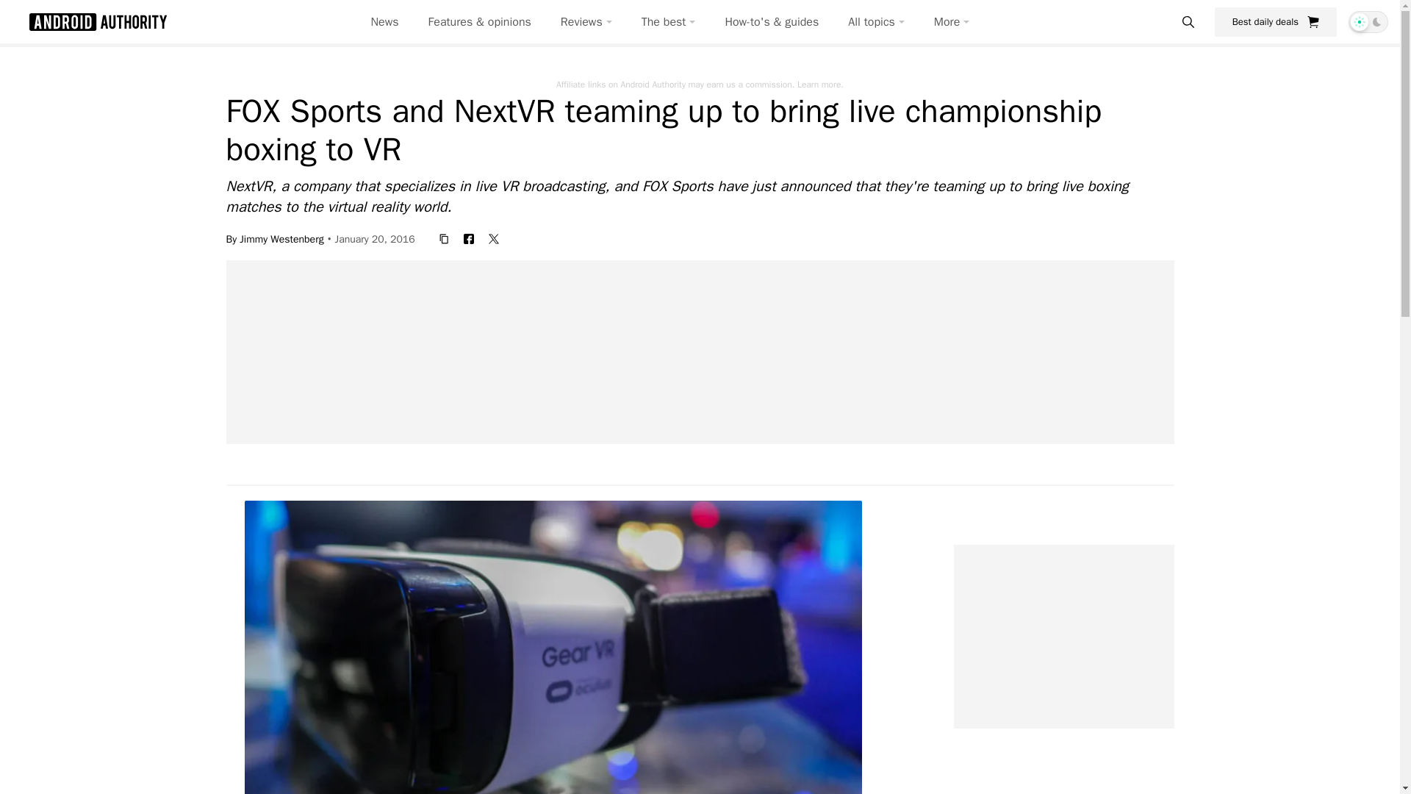  What do you see at coordinates (1276, 21) in the screenshot?
I see `Best daily deals` at bounding box center [1276, 21].